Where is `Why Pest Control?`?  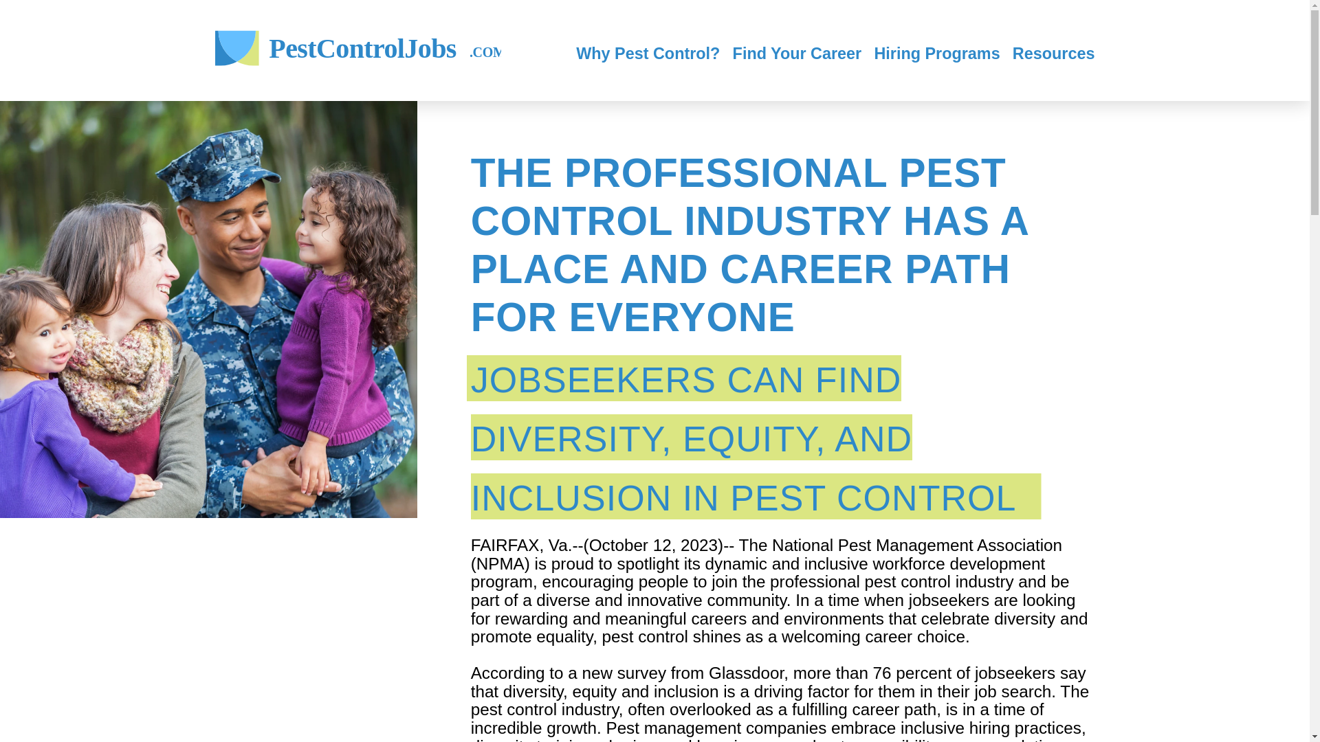 Why Pest Control? is located at coordinates (648, 56).